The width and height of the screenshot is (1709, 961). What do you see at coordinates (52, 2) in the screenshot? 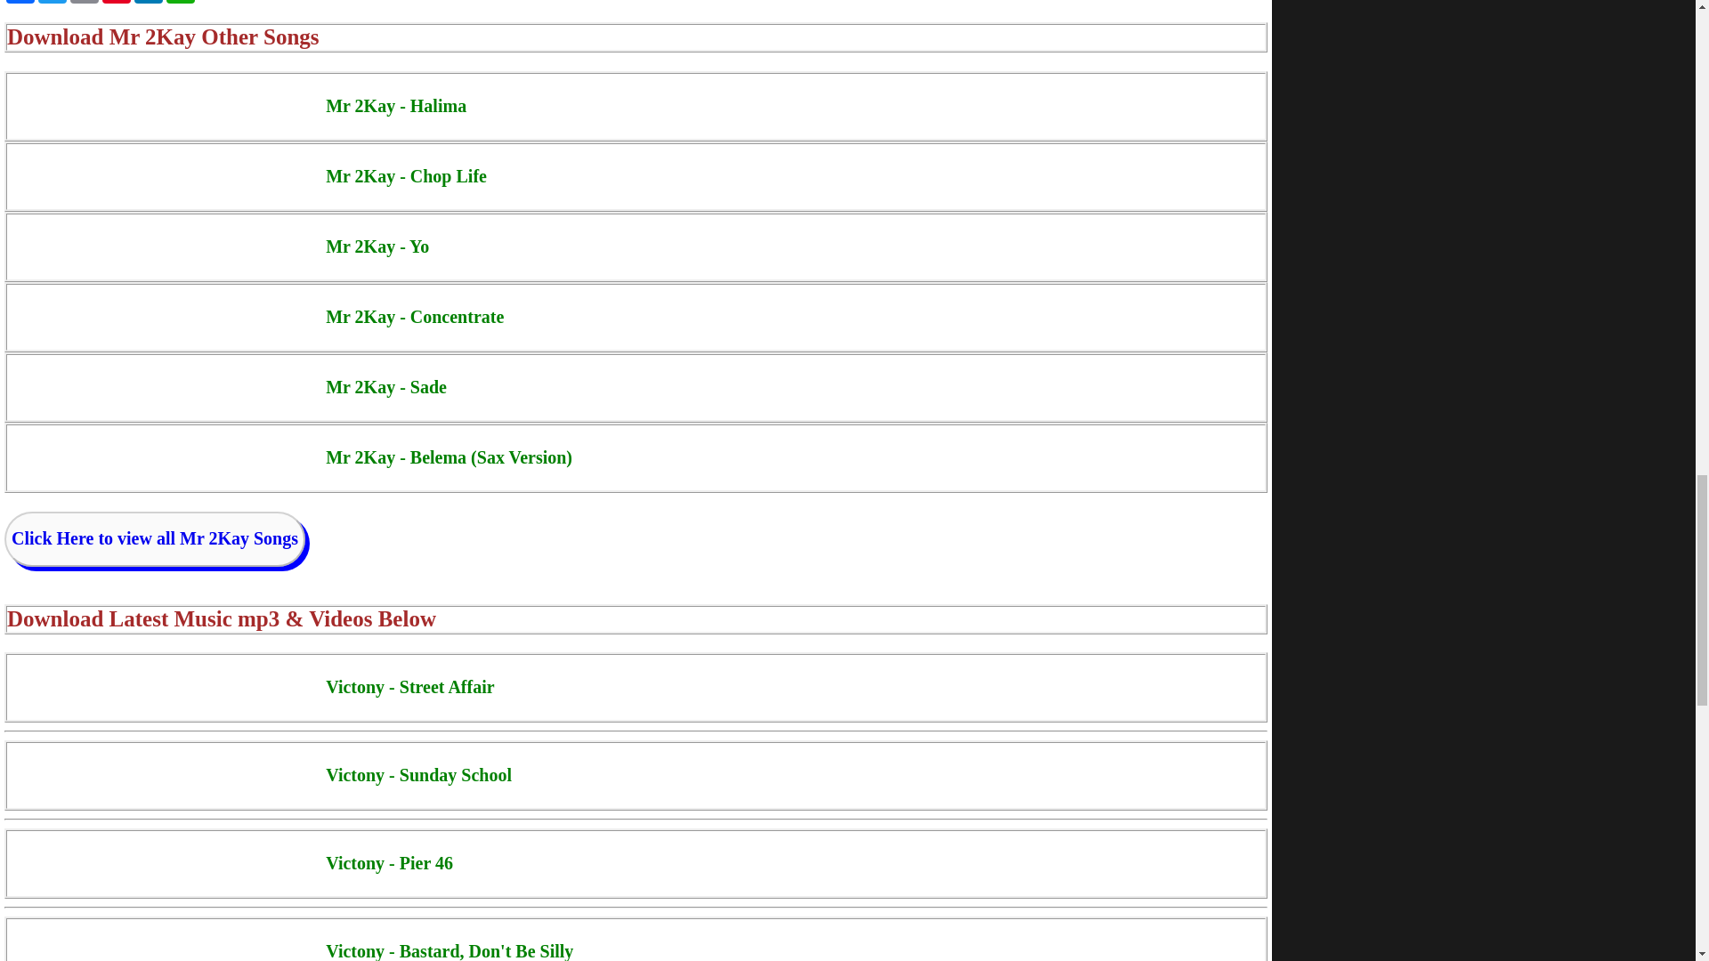
I see `Twitter` at bounding box center [52, 2].